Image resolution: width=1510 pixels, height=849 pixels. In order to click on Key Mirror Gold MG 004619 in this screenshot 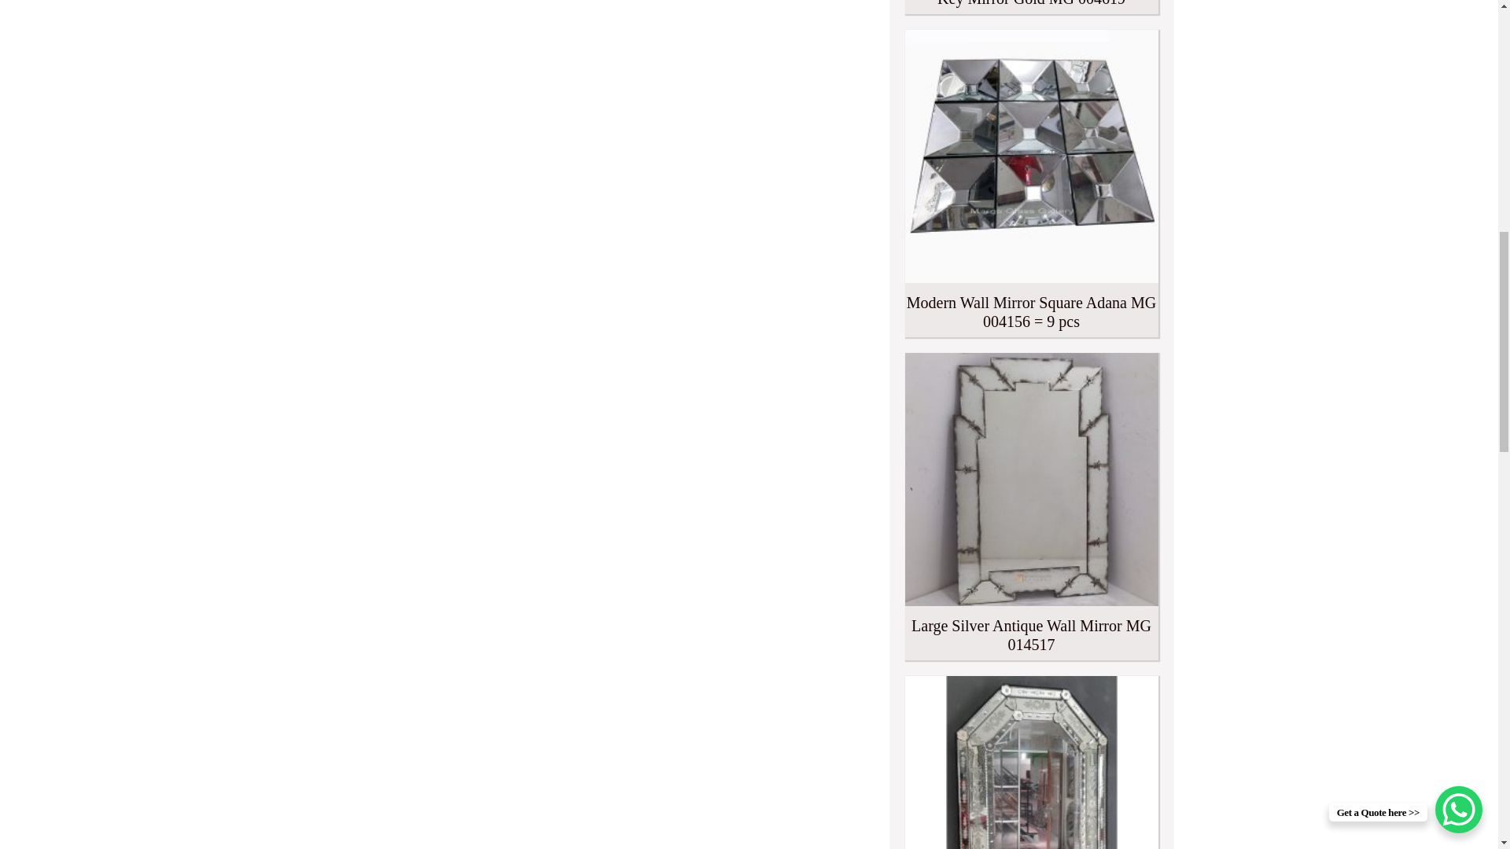, I will do `click(1031, 7)`.